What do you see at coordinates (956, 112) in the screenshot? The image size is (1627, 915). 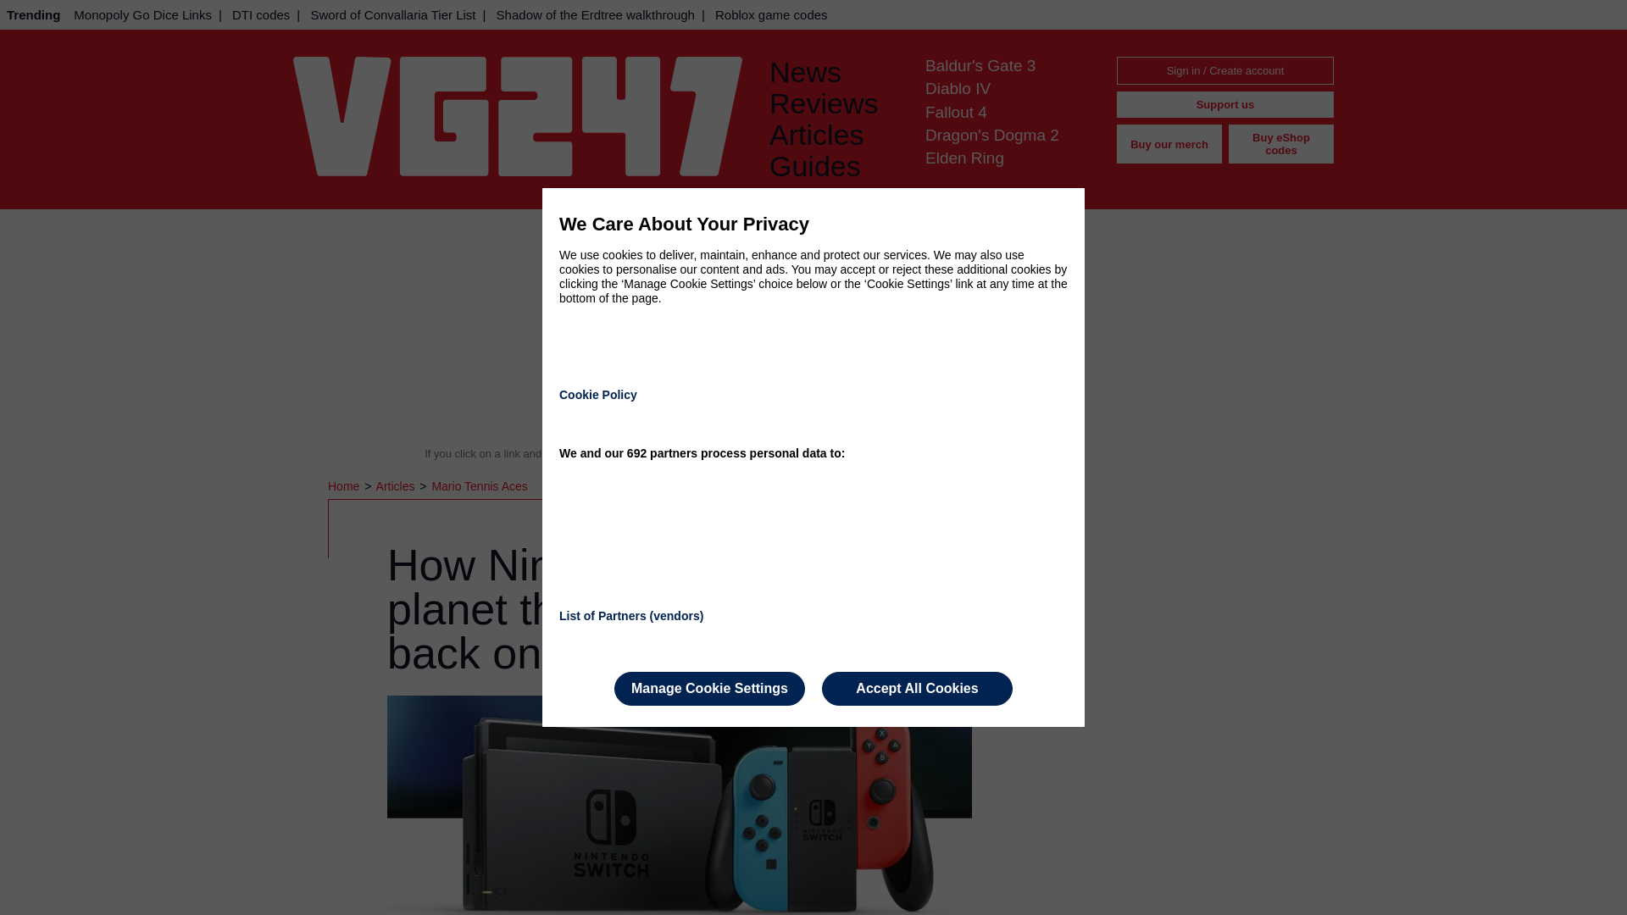 I see `Fallout 4` at bounding box center [956, 112].